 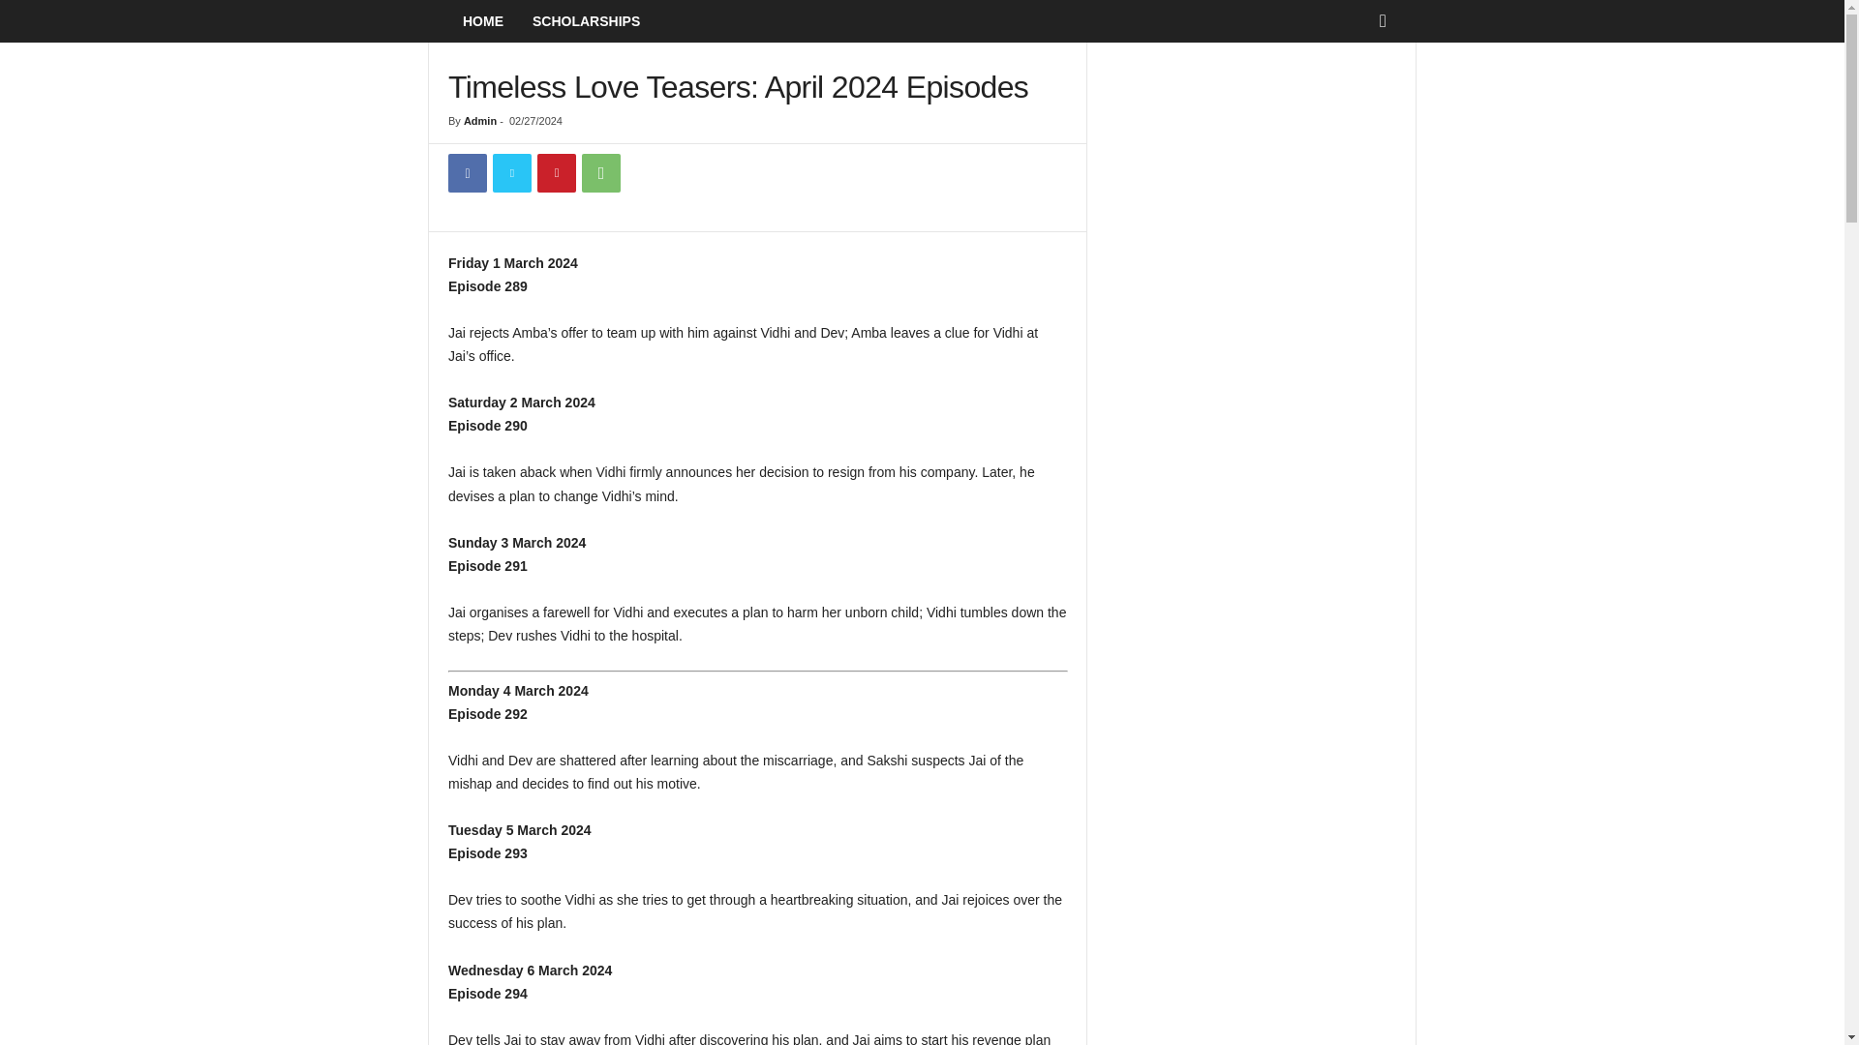 What do you see at coordinates (467, 172) in the screenshot?
I see `Facebook` at bounding box center [467, 172].